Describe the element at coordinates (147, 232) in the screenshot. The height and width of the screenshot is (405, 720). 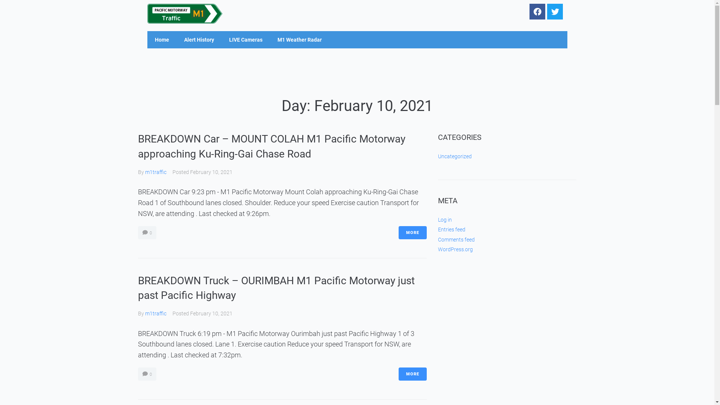
I see `0` at that location.